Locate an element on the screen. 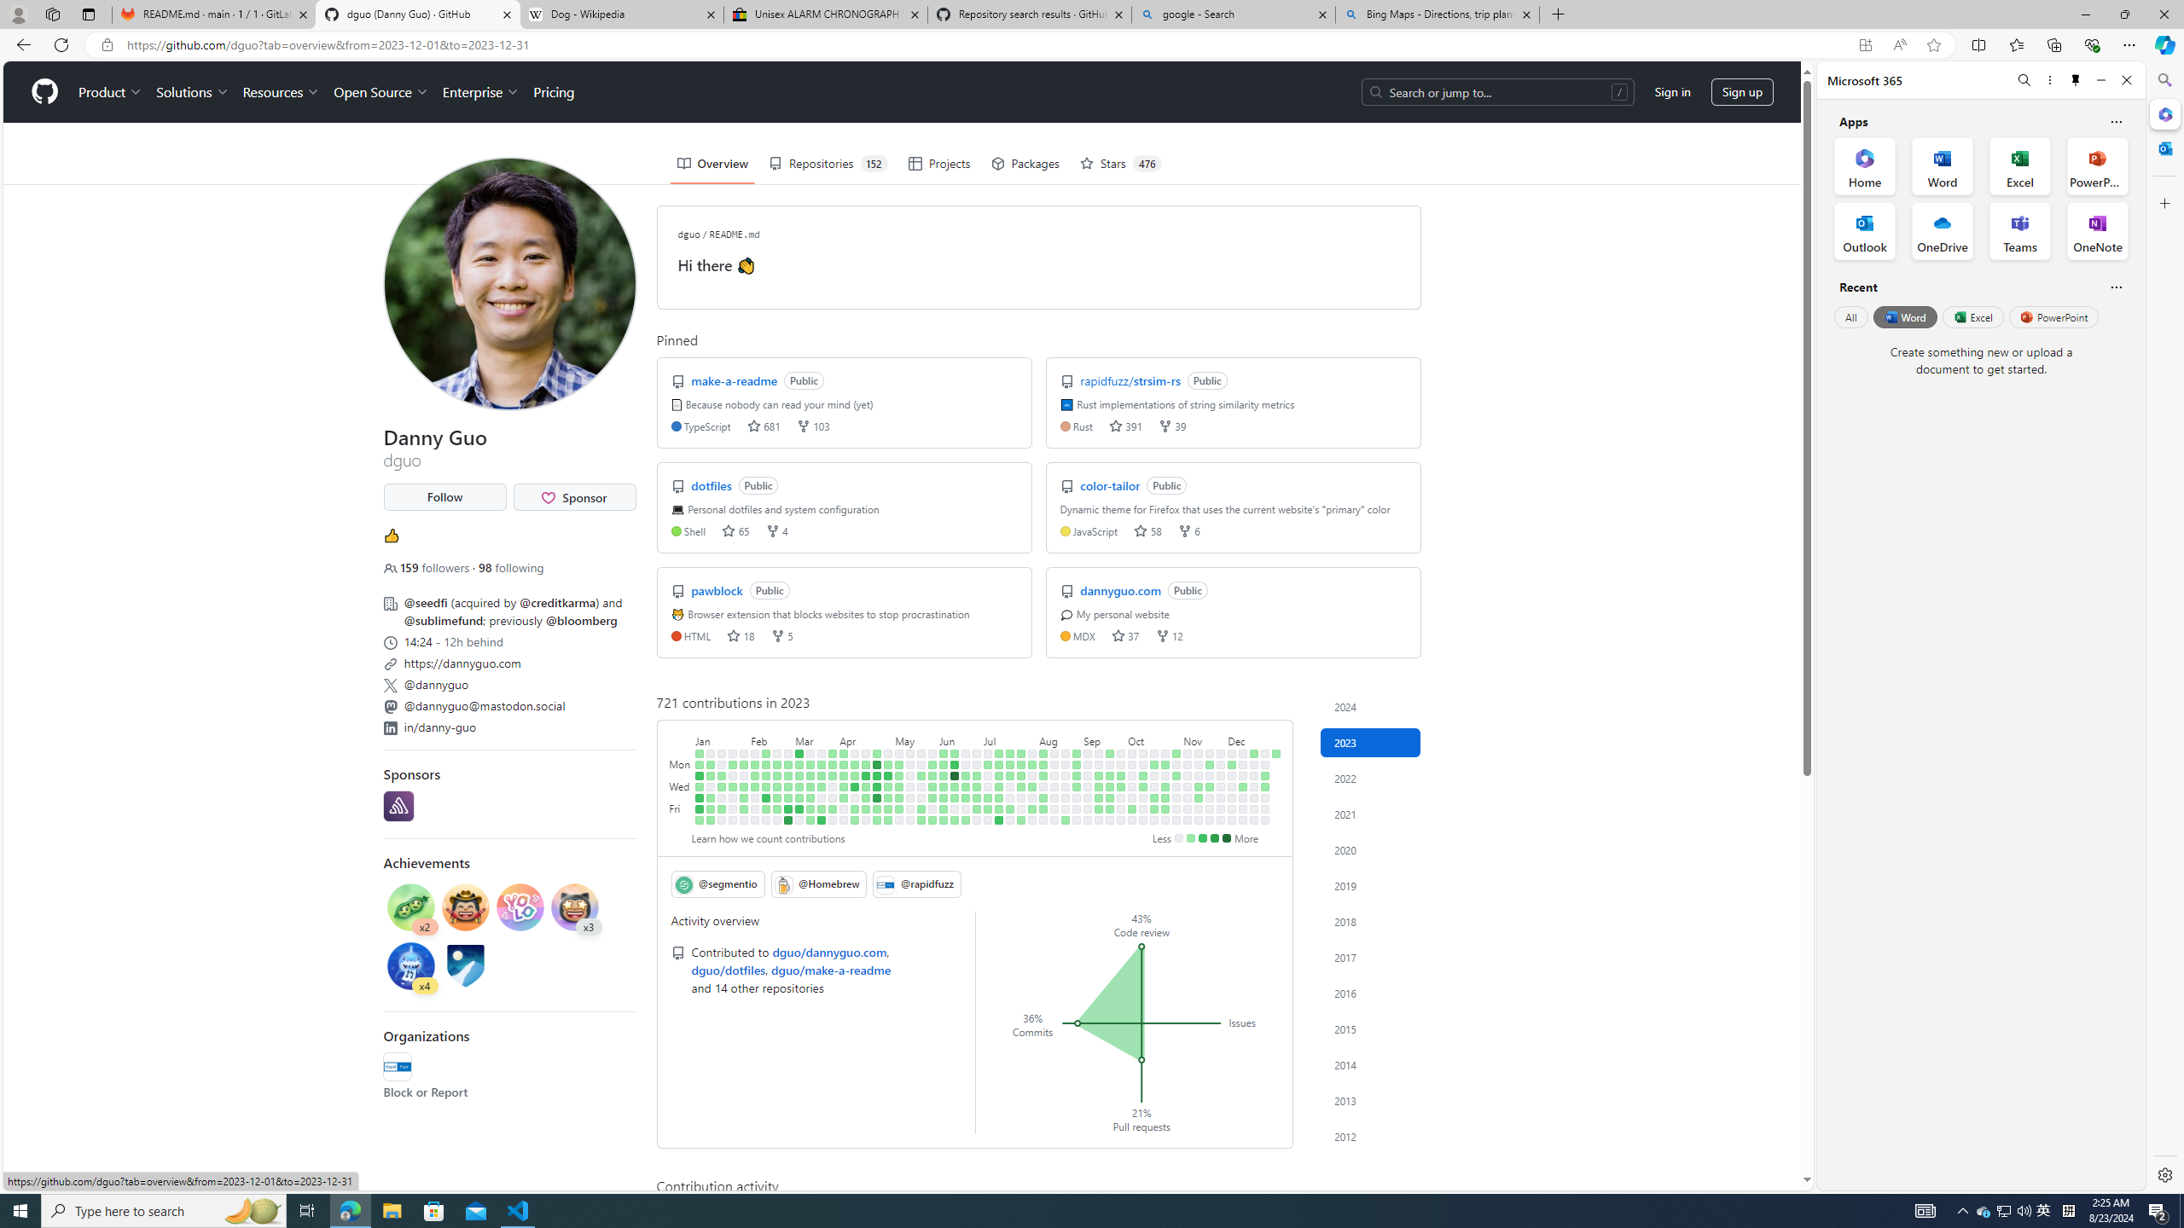 Image resolution: width=2184 pixels, height=1228 pixels. No contributions on September 1st. is located at coordinates (1077, 808).